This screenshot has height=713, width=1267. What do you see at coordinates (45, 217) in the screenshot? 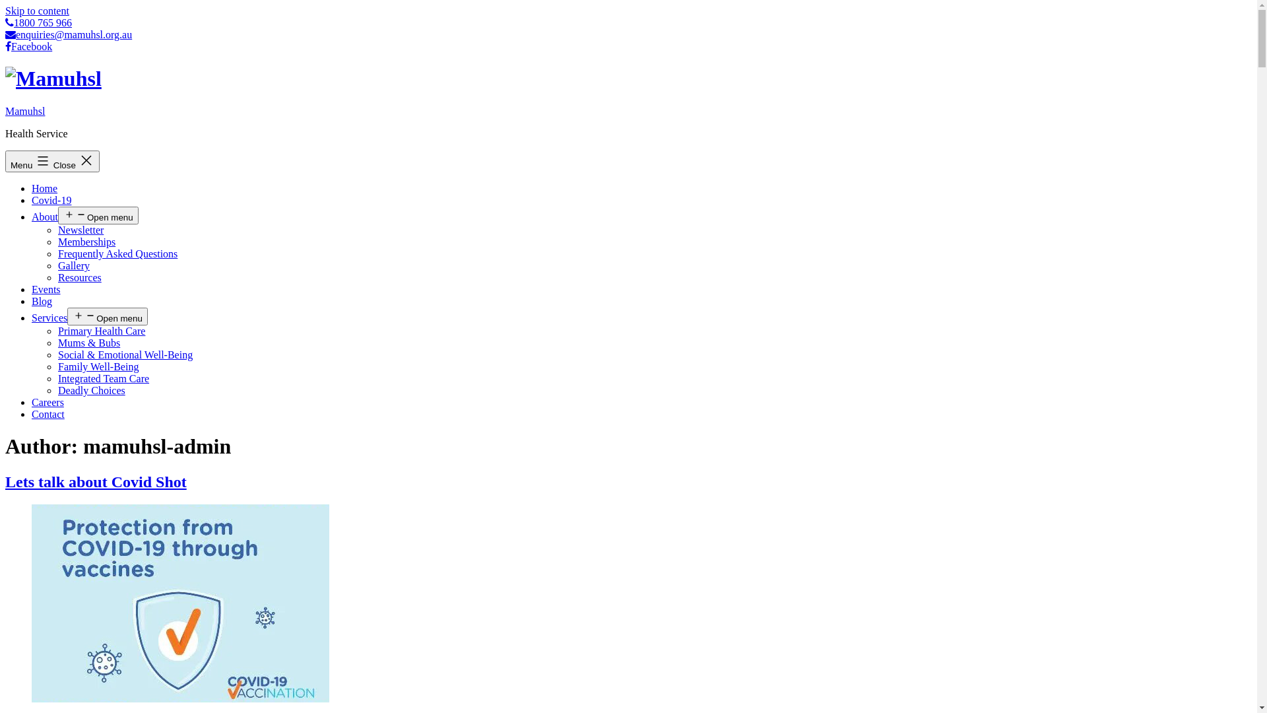
I see `About` at bounding box center [45, 217].